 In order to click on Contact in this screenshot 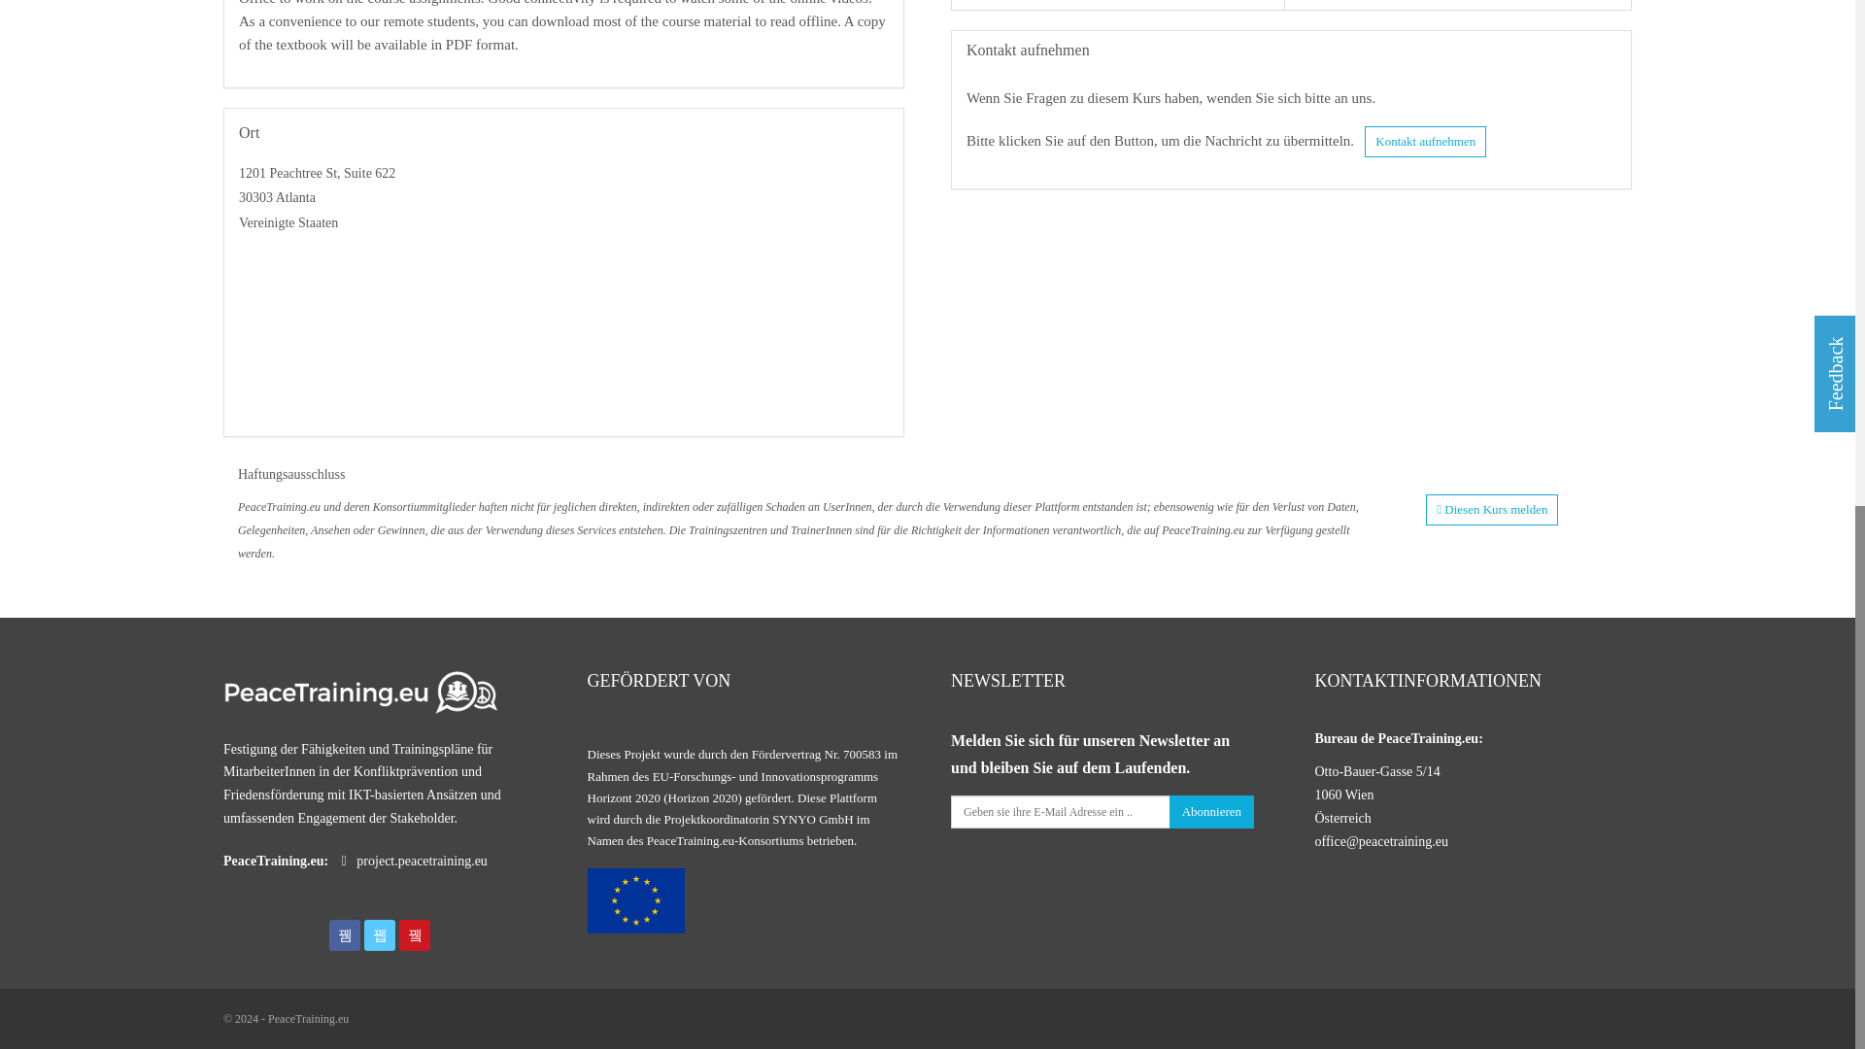, I will do `click(1426, 142)`.